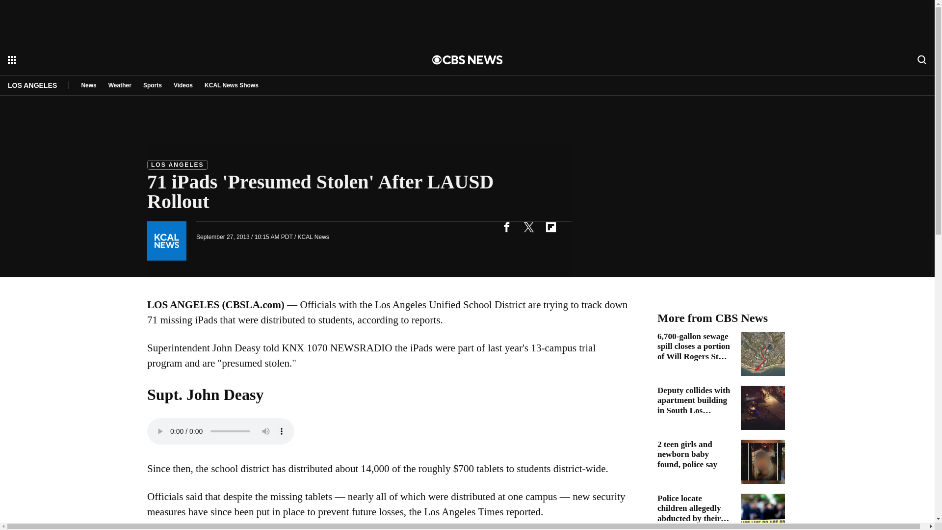  I want to click on facebook, so click(506, 227).